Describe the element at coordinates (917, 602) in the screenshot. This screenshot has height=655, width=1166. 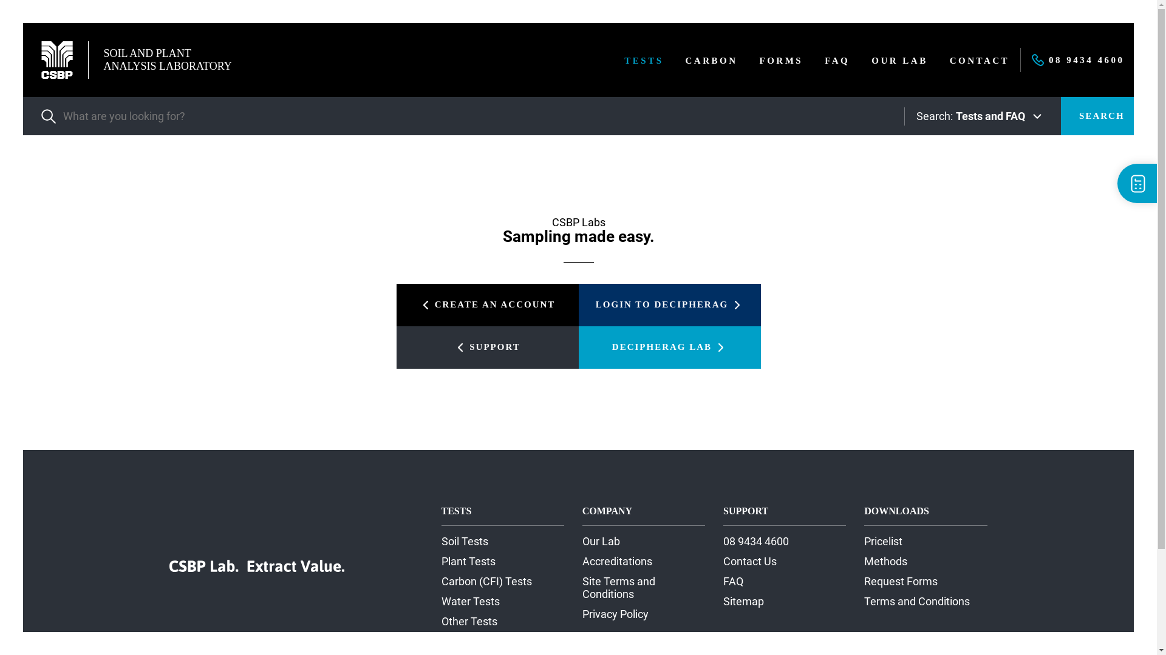
I see `Terms and Conditions` at that location.